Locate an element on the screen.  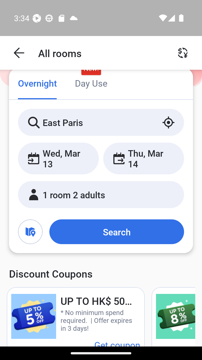
Wed, Mar 13 is located at coordinates (58, 158).